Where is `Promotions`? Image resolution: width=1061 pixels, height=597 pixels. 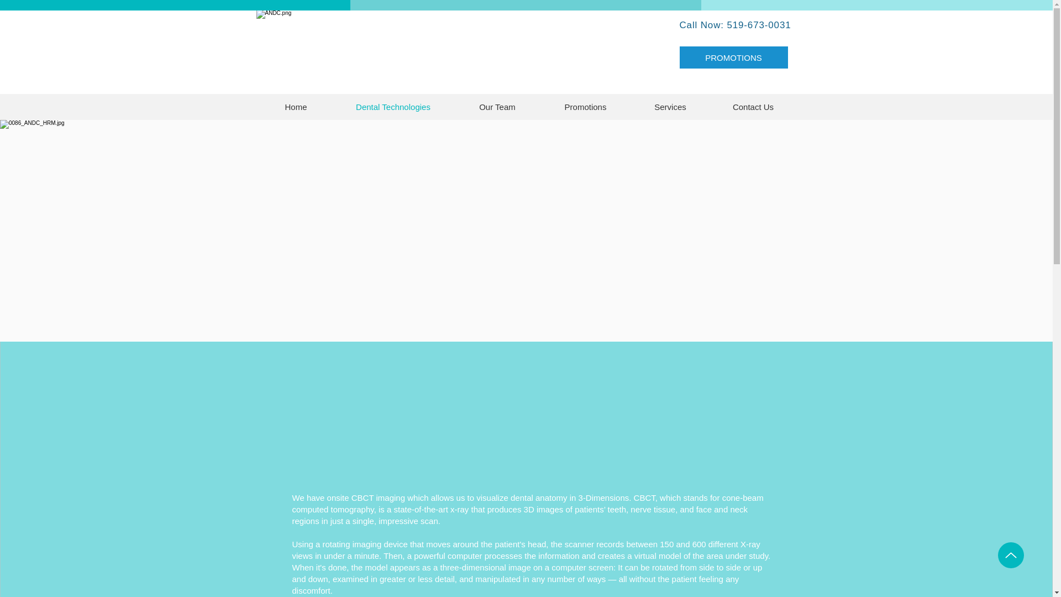 Promotions is located at coordinates (585, 107).